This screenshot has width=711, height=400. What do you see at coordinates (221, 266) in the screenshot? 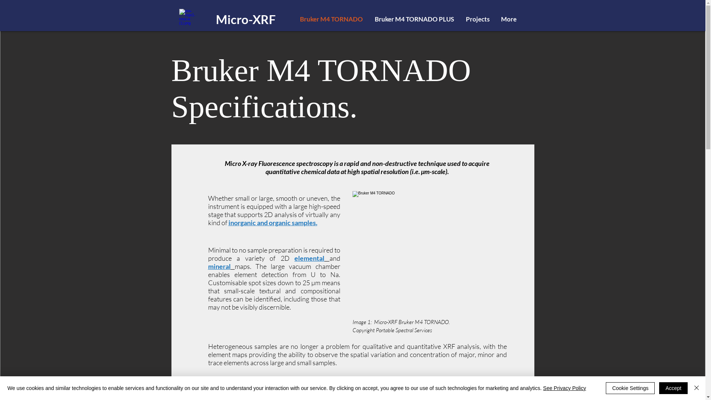
I see `mineral` at bounding box center [221, 266].